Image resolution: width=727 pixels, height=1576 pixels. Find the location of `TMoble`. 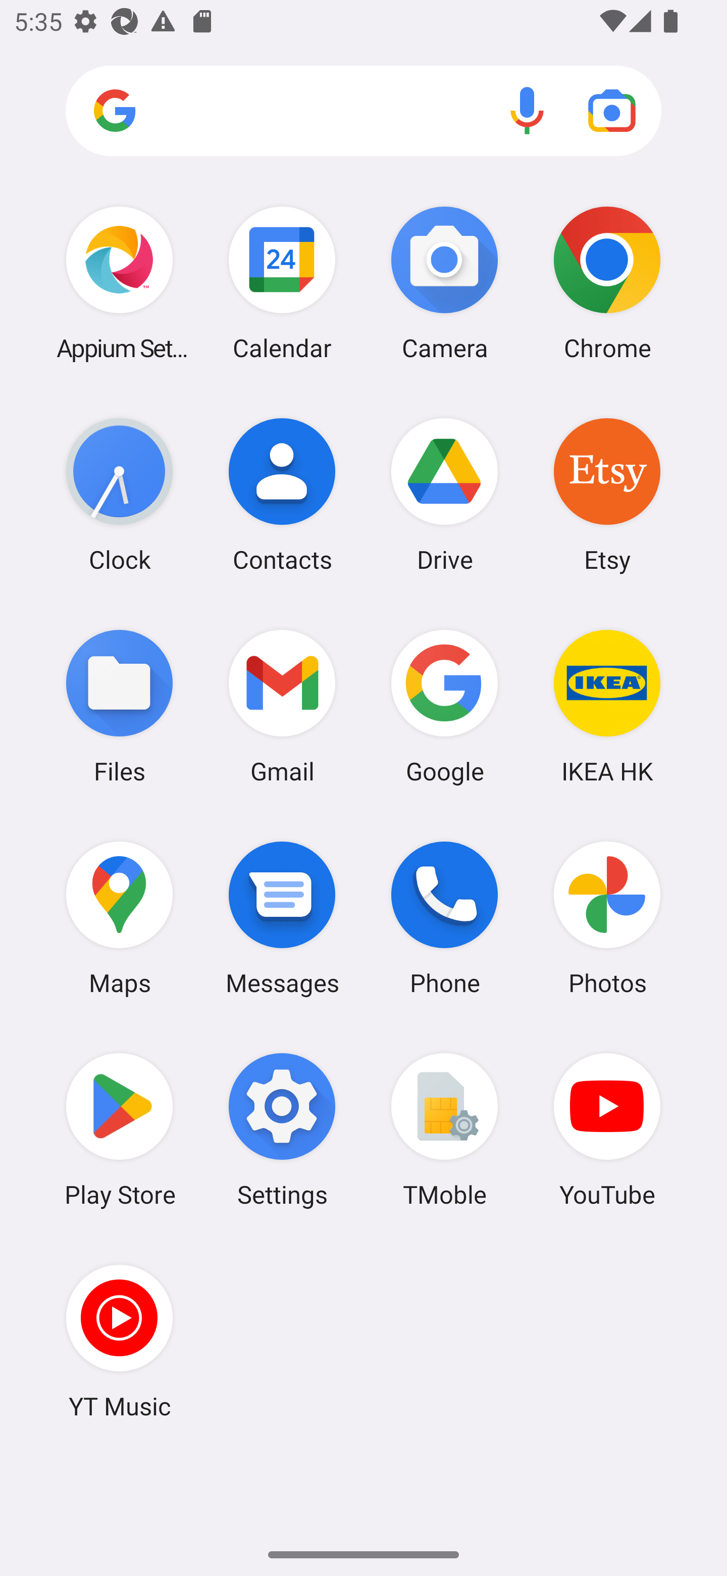

TMoble is located at coordinates (445, 1130).